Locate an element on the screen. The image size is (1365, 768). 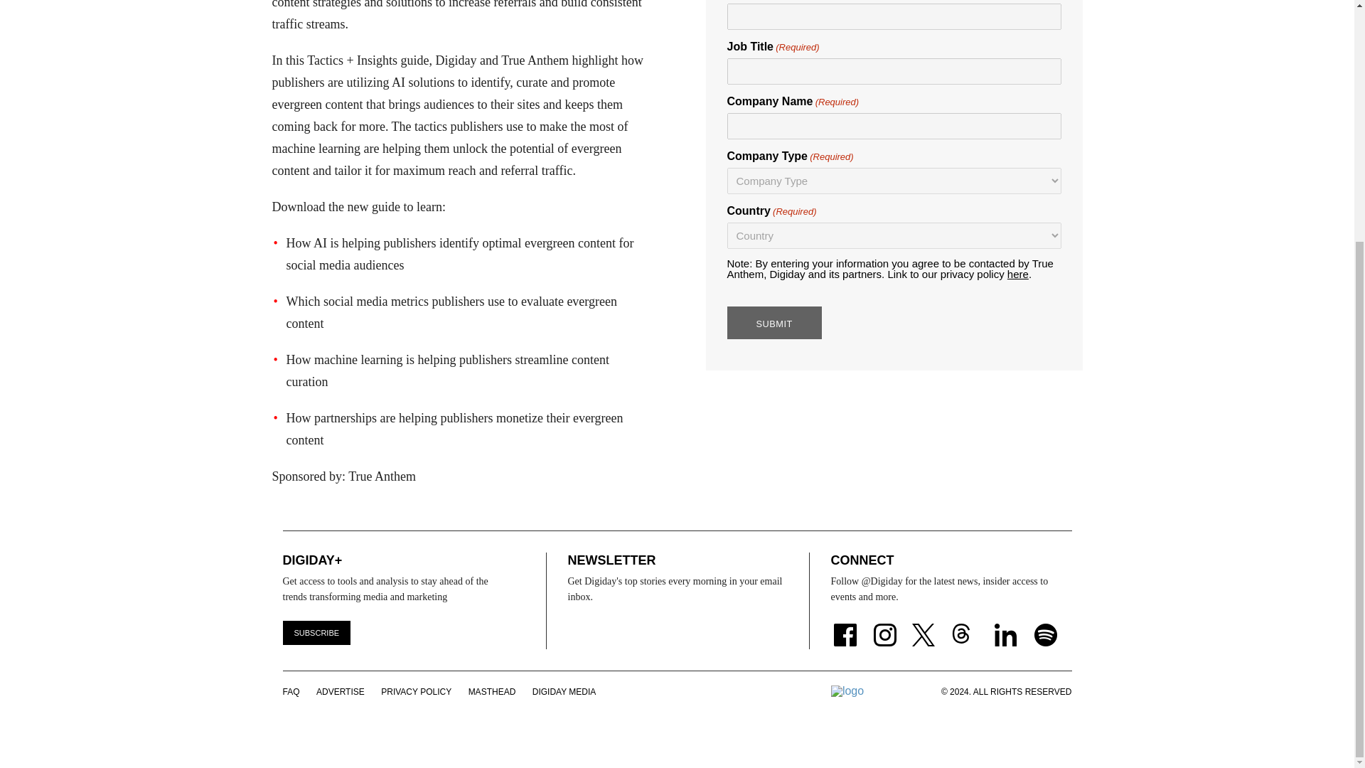
Submit is located at coordinates (773, 323).